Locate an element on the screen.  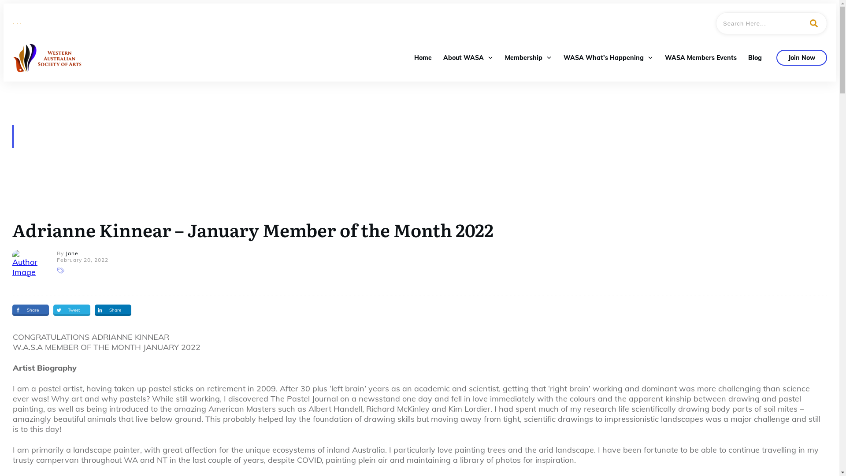
Share is located at coordinates (31, 310).